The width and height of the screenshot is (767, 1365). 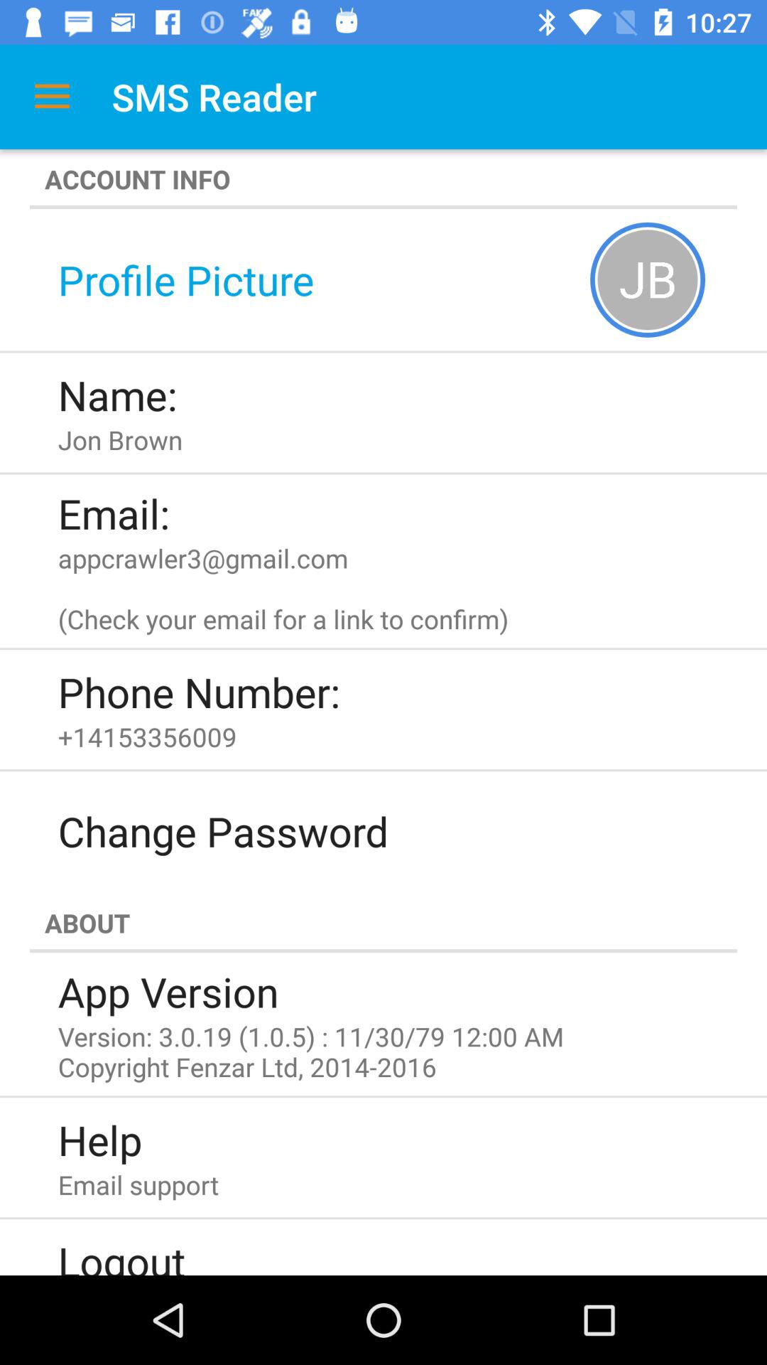 What do you see at coordinates (52, 97) in the screenshot?
I see `open app next to the sms reader item` at bounding box center [52, 97].